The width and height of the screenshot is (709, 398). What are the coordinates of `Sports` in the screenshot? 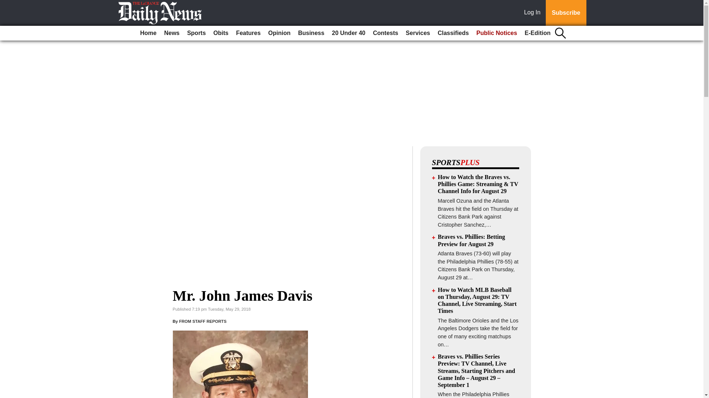 It's located at (196, 33).